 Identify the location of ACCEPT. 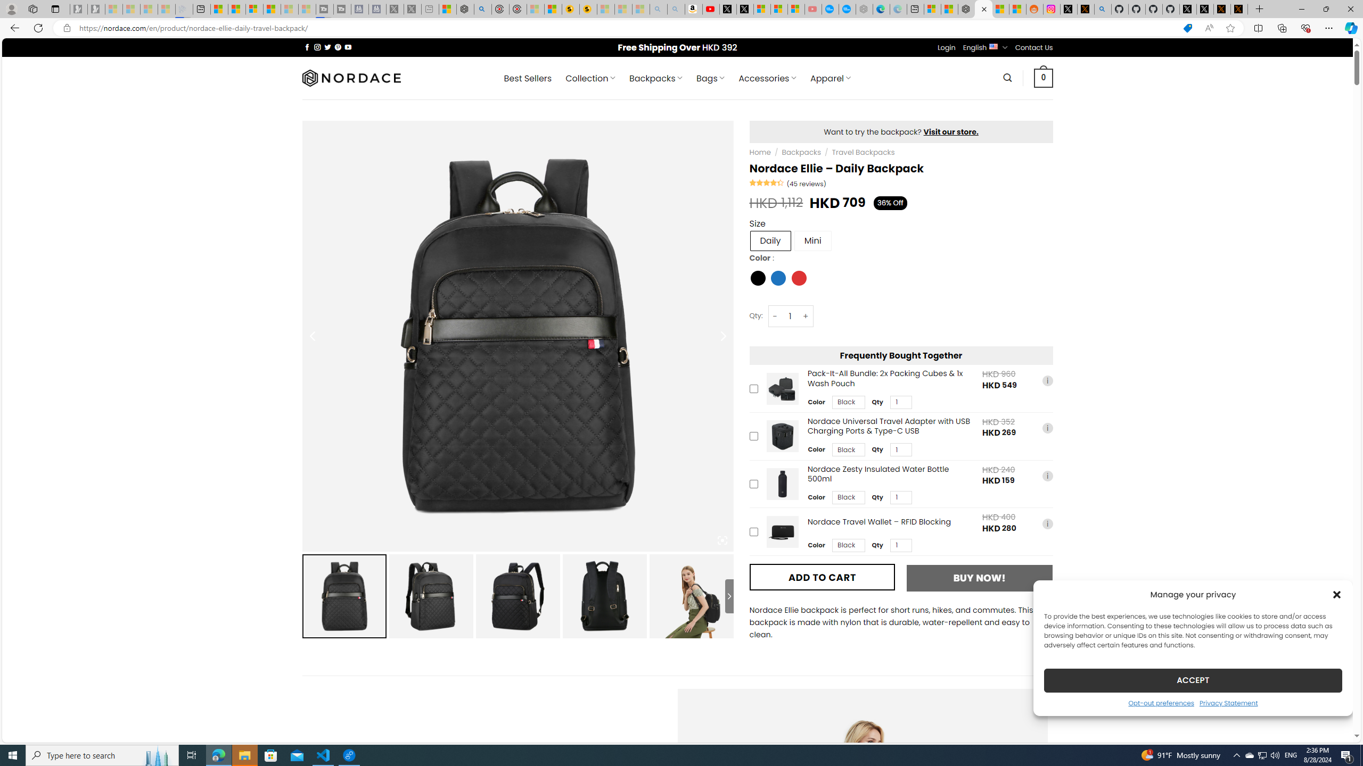
(1193, 680).